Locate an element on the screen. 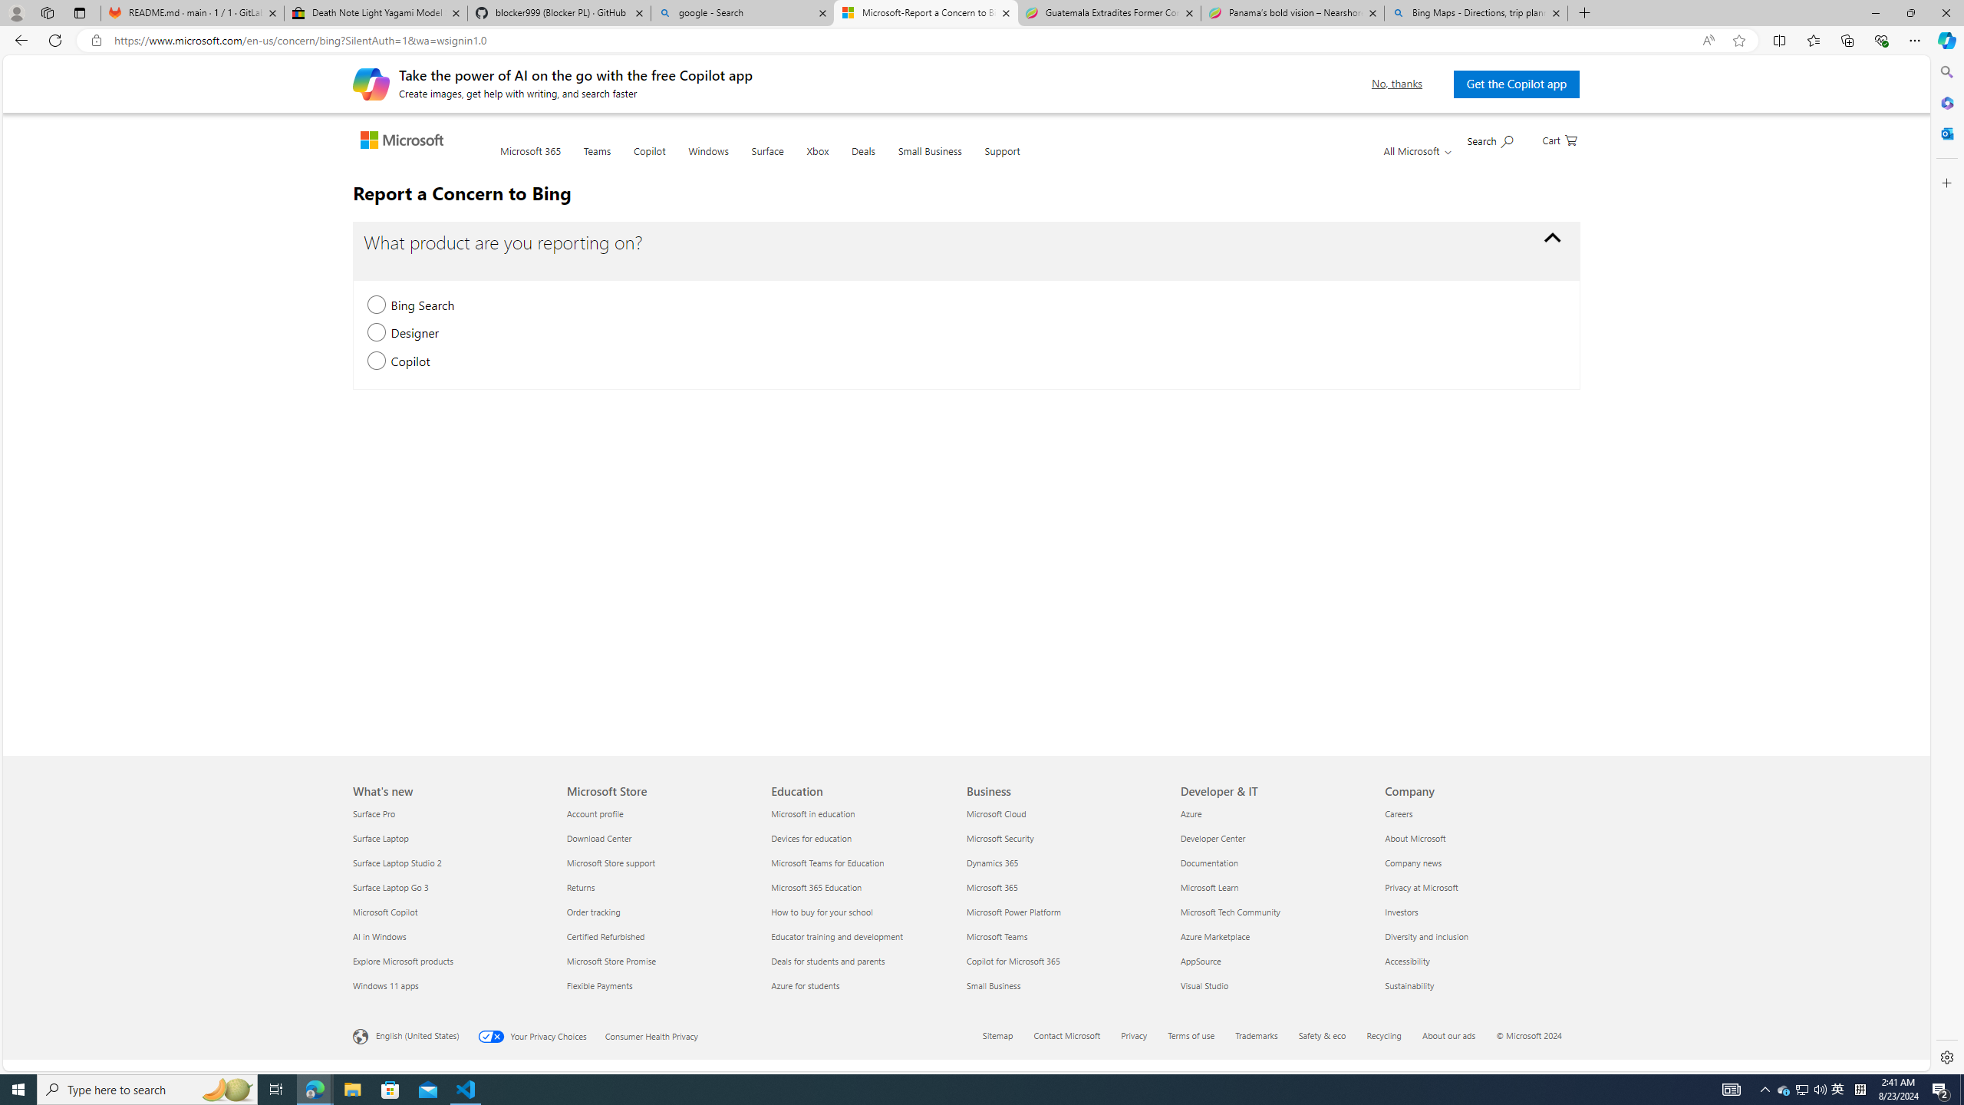 Image resolution: width=1964 pixels, height=1105 pixels. Certified Refurbished is located at coordinates (660, 936).